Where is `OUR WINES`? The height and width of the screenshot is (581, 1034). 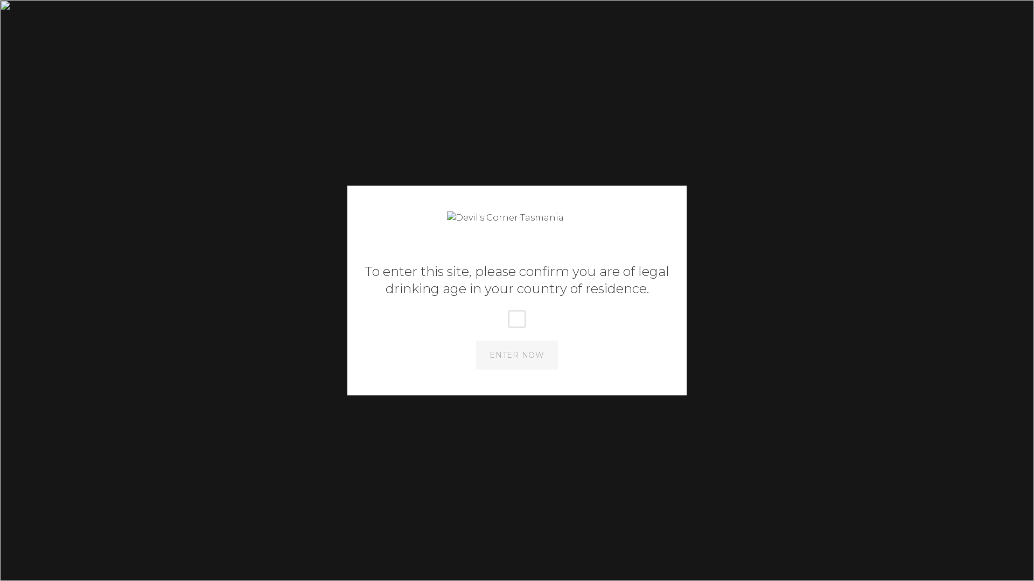
OUR WINES is located at coordinates (423, 94).